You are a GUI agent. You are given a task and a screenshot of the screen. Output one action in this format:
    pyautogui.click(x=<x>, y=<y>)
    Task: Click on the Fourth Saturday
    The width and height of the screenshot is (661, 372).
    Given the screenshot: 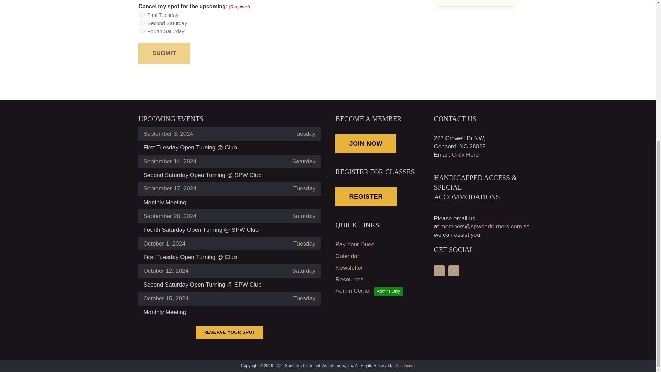 What is the action you would take?
    pyautogui.click(x=143, y=31)
    